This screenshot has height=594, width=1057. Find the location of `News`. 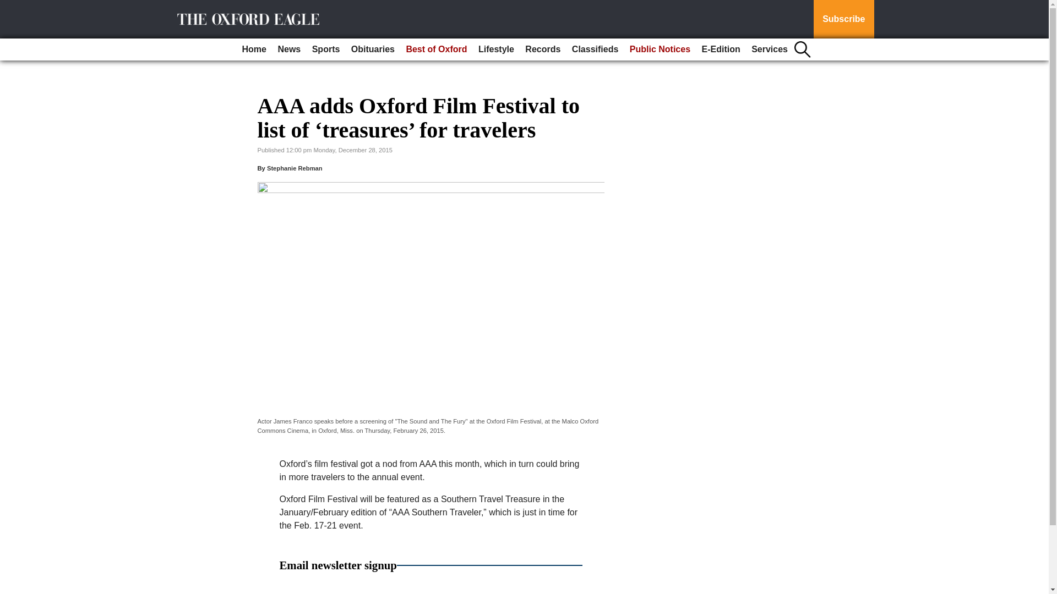

News is located at coordinates (288, 50).